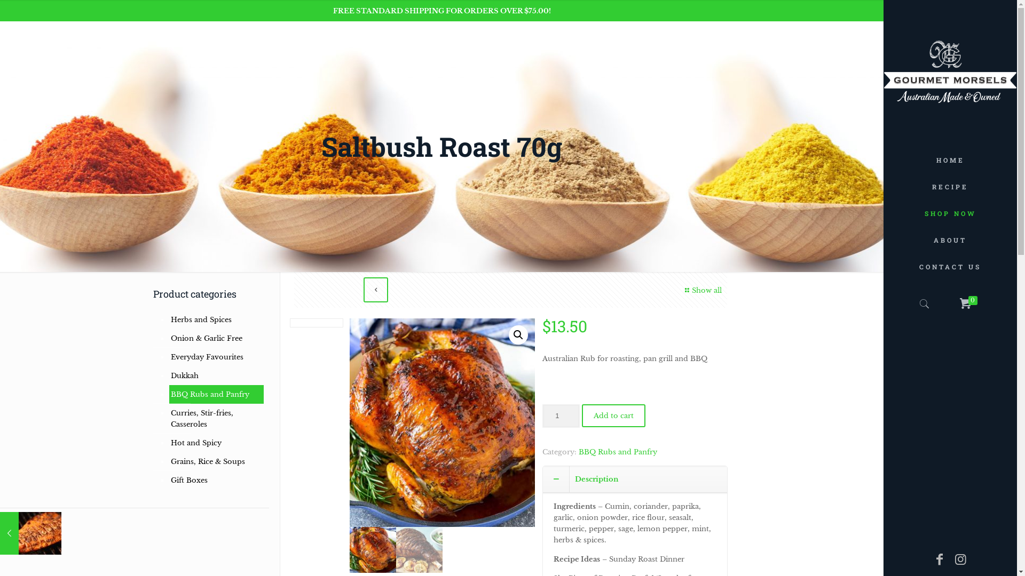  Describe the element at coordinates (216, 480) in the screenshot. I see `Gift Boxes` at that location.